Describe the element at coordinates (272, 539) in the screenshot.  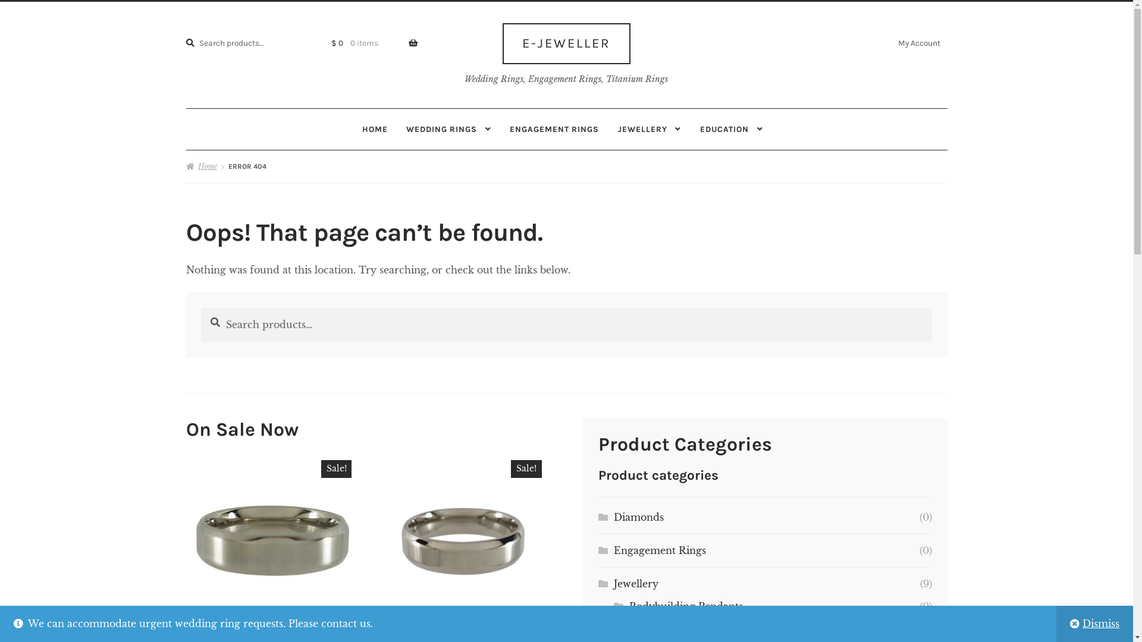
I see `Sale!` at that location.